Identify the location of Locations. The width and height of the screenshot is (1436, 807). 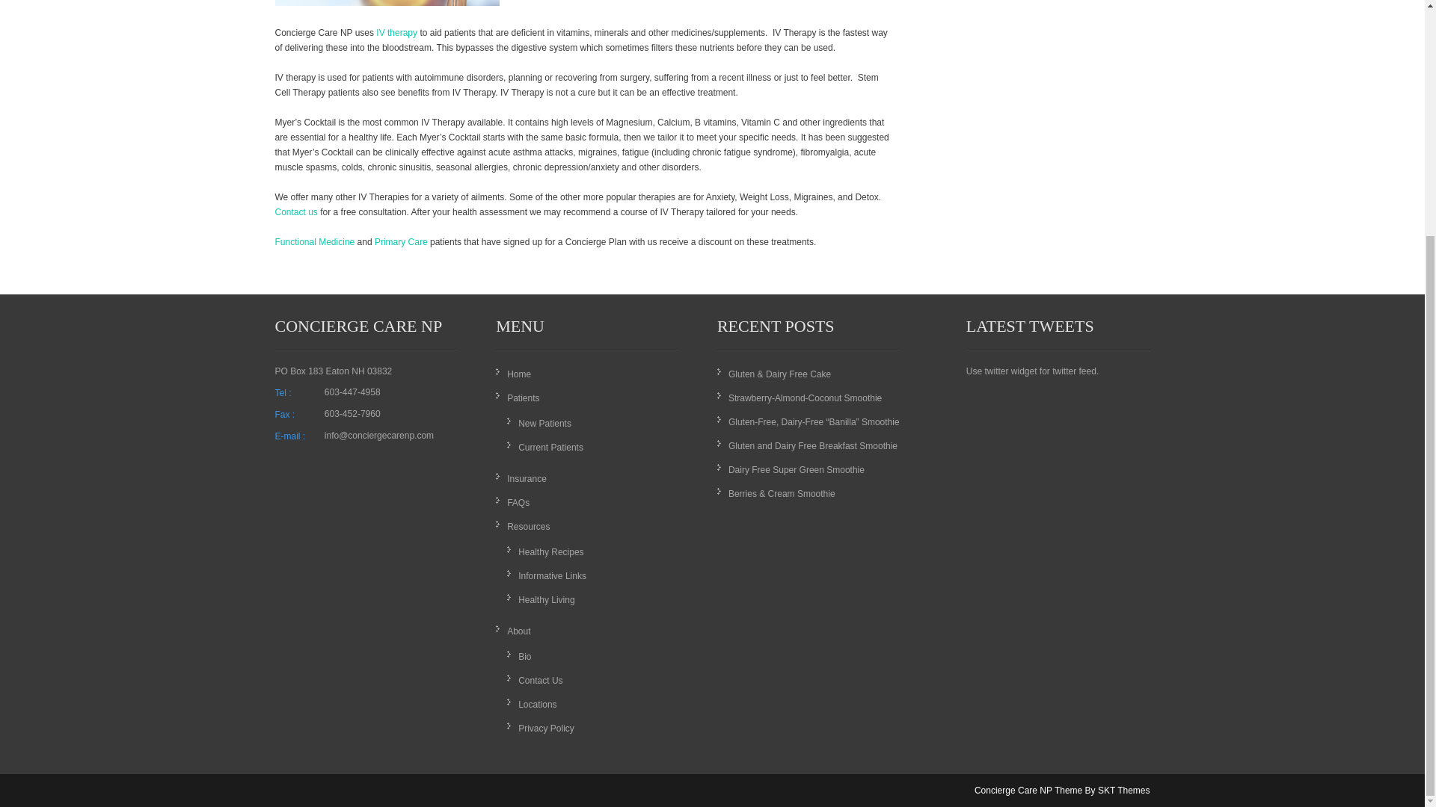
(537, 705).